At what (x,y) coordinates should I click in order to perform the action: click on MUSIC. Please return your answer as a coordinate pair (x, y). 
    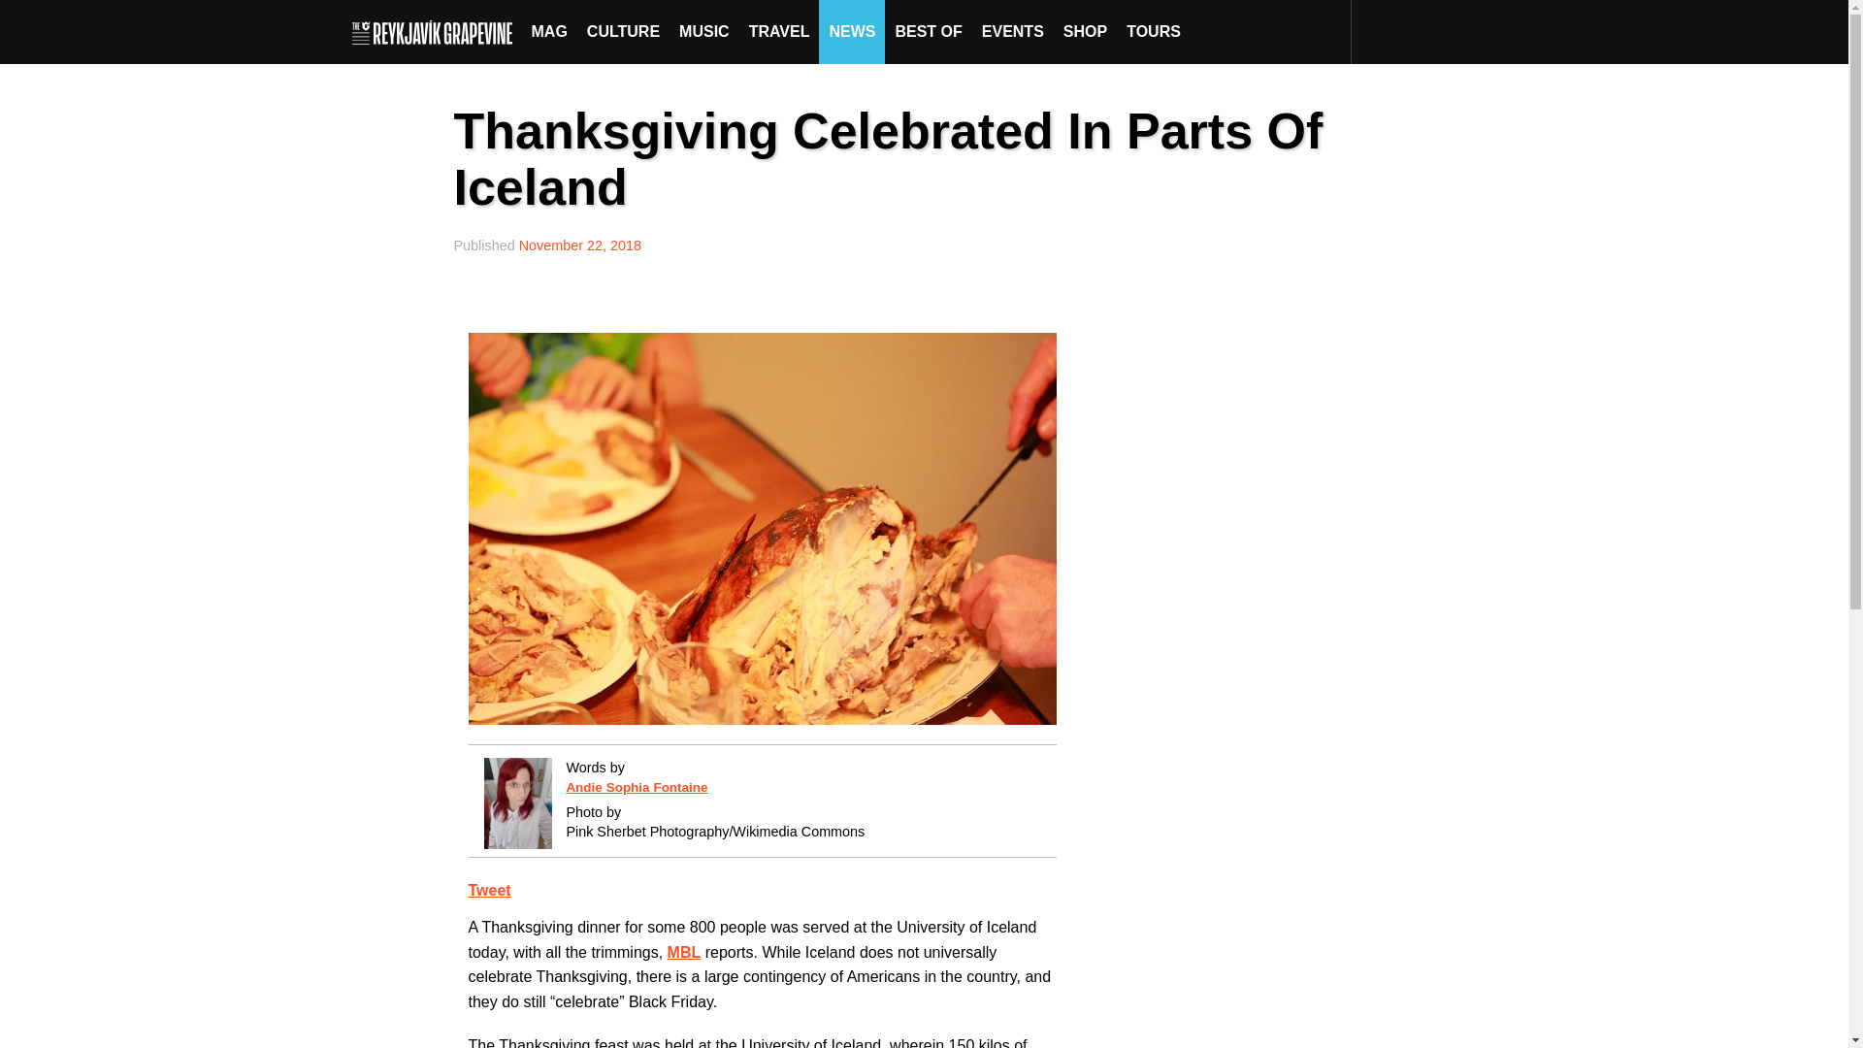
    Looking at the image, I should click on (704, 31).